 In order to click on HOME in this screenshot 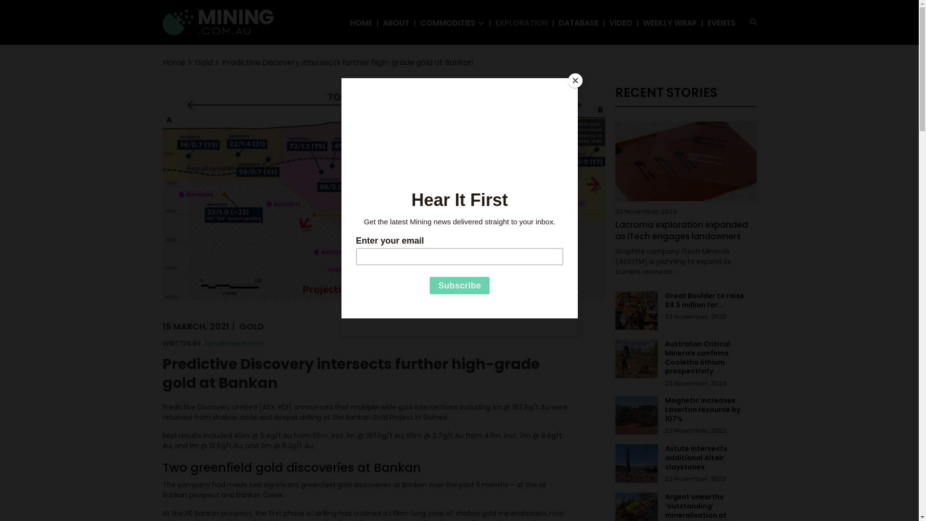, I will do `click(361, 23)`.